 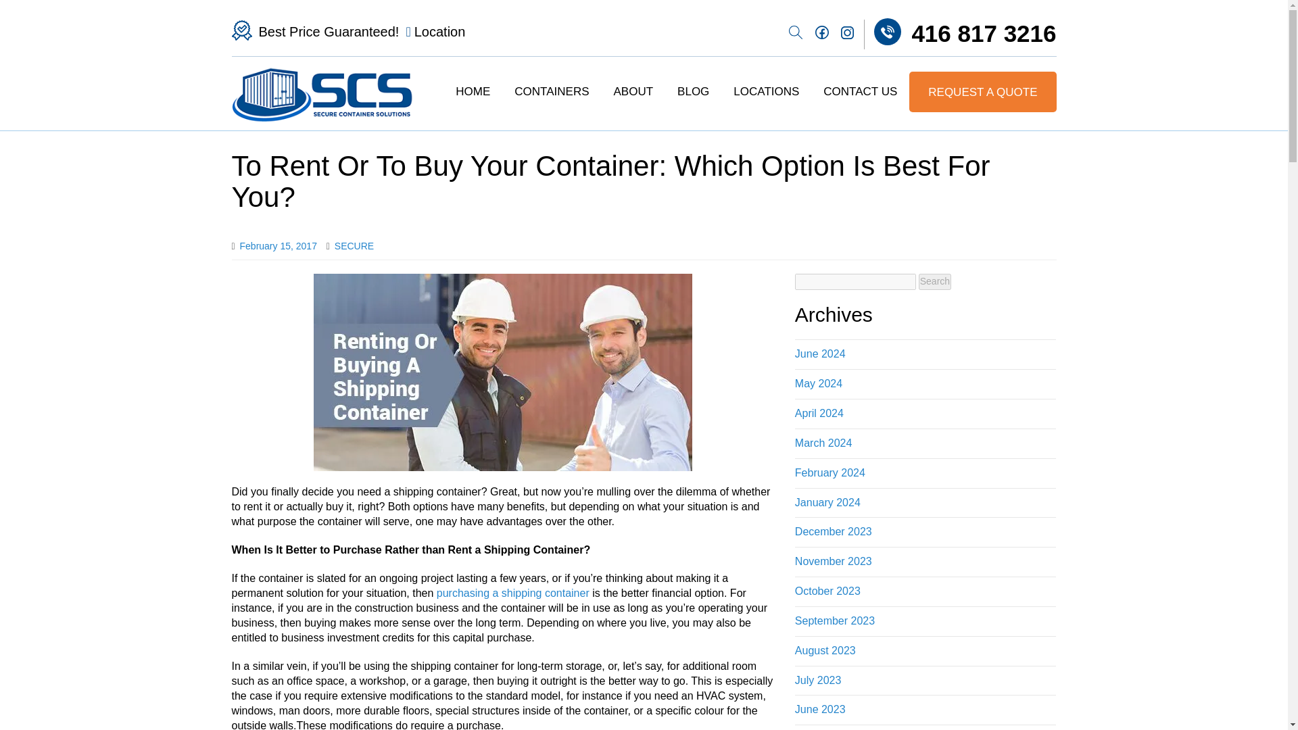 What do you see at coordinates (552, 92) in the screenshot?
I see `CONTAINERS` at bounding box center [552, 92].